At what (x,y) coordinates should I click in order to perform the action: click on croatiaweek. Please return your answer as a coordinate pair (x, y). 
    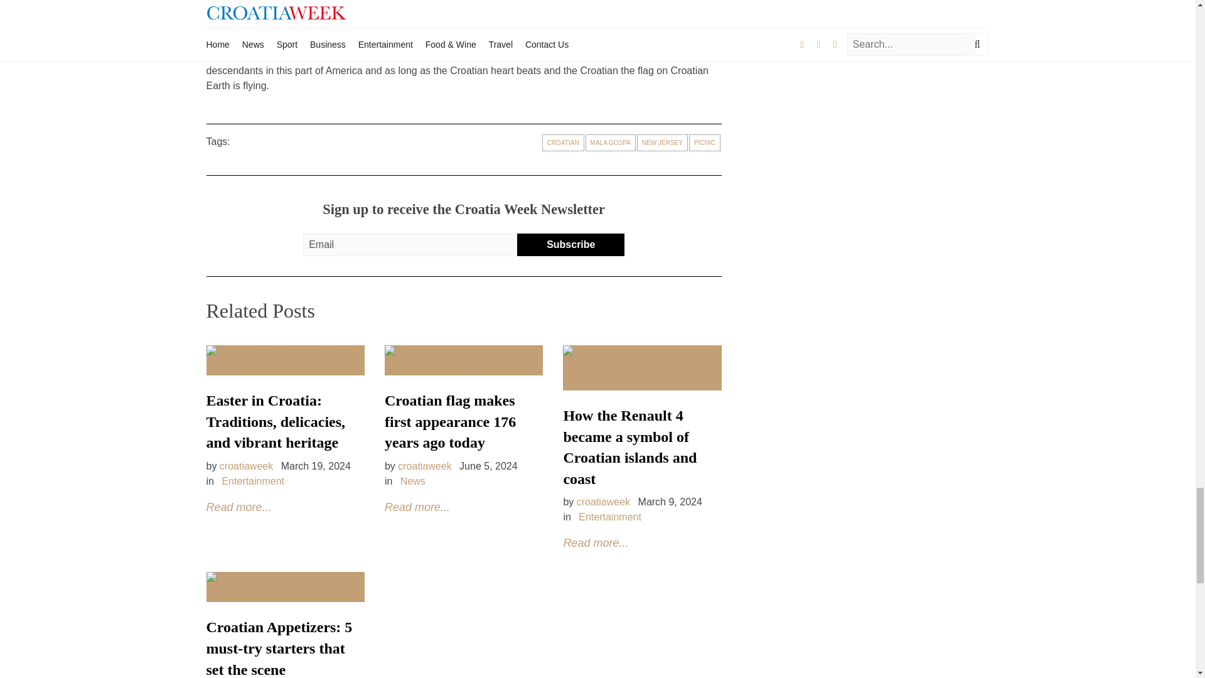
    Looking at the image, I should click on (424, 466).